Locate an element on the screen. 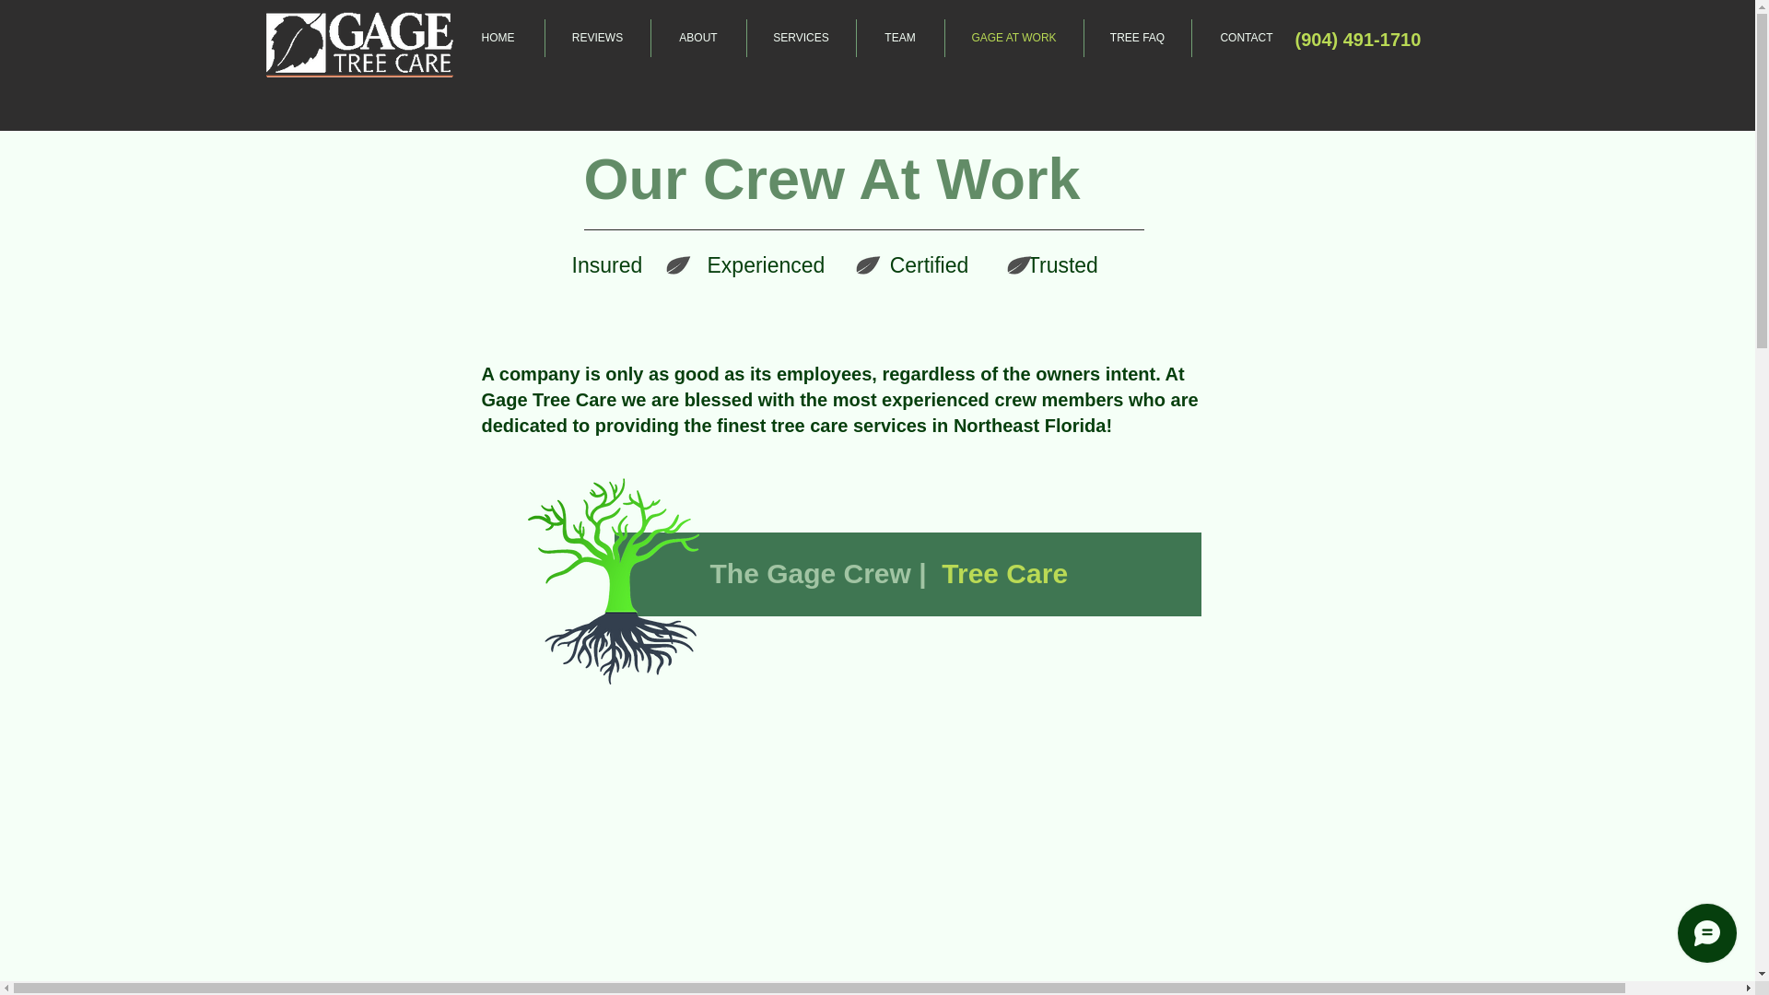  CONTACT is located at coordinates (1248, 37).